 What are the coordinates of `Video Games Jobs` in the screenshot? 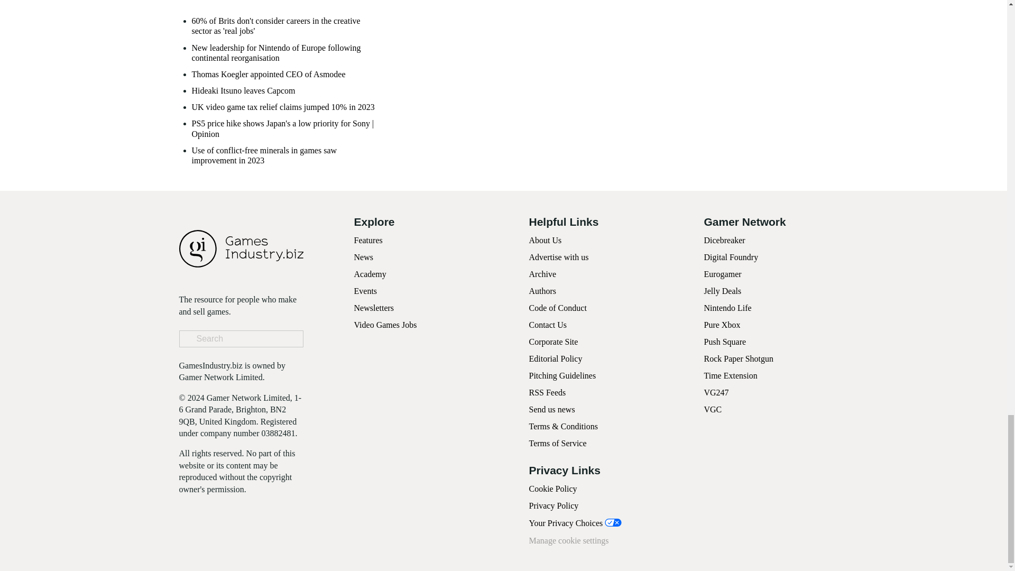 It's located at (386, 325).